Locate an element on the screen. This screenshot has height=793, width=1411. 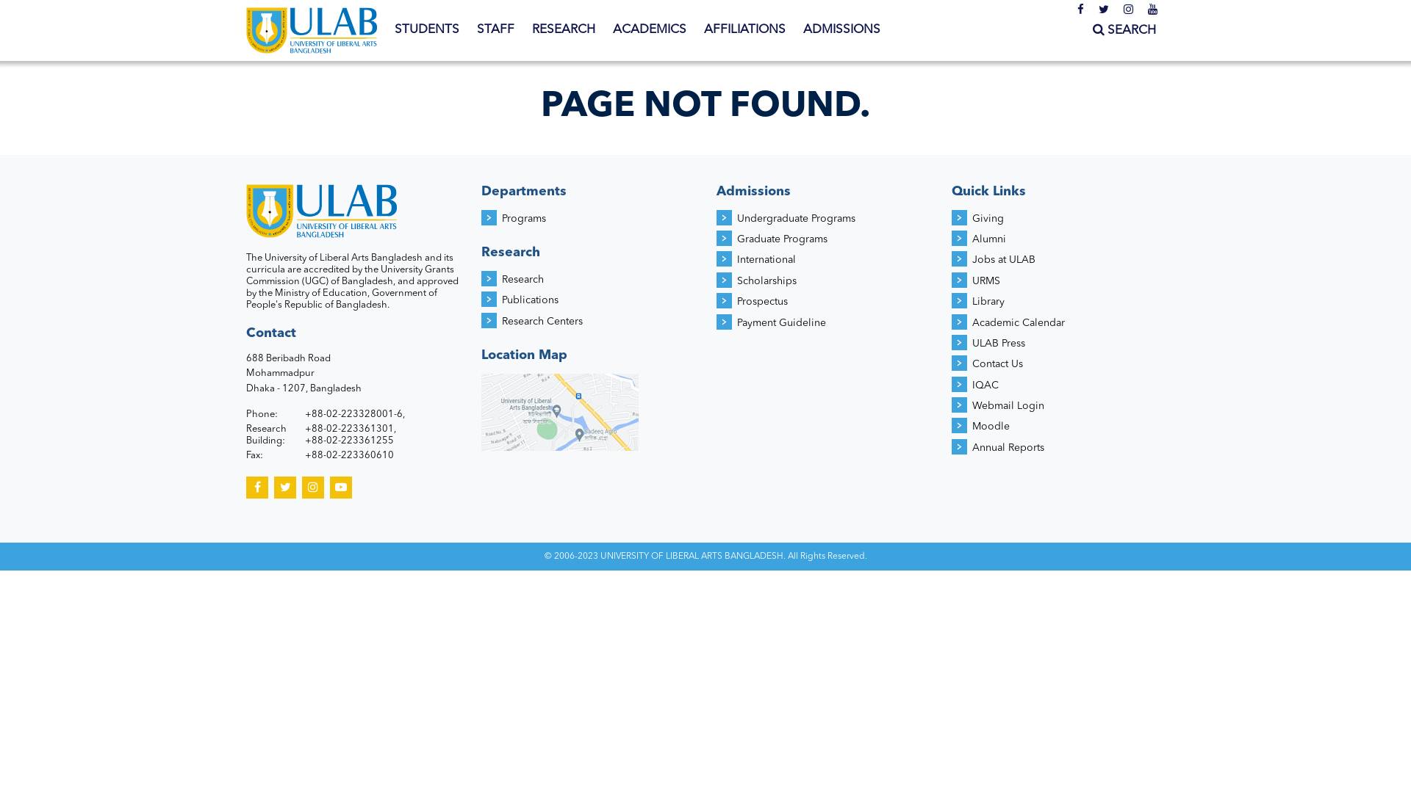
STUDENTS is located at coordinates (427, 30).